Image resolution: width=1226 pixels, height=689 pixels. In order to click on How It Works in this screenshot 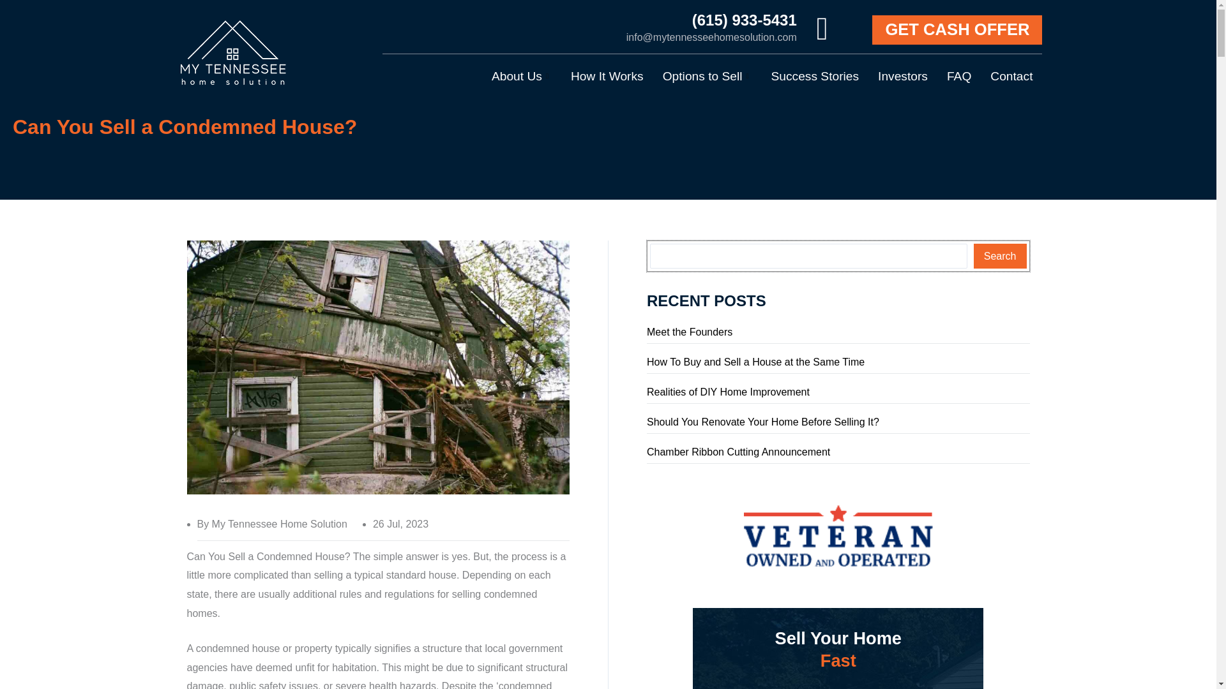, I will do `click(607, 77)`.